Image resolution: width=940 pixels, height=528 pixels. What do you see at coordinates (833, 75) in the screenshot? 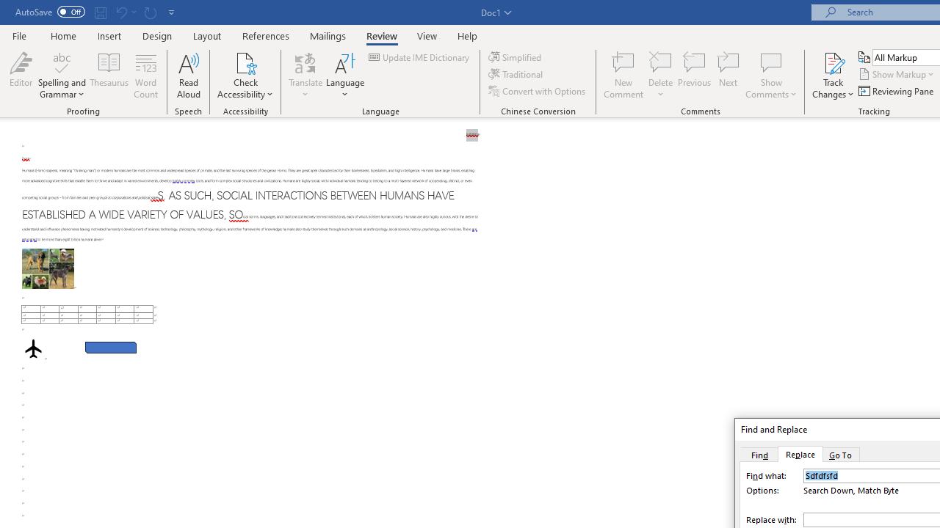
I see `Track Changes` at bounding box center [833, 75].